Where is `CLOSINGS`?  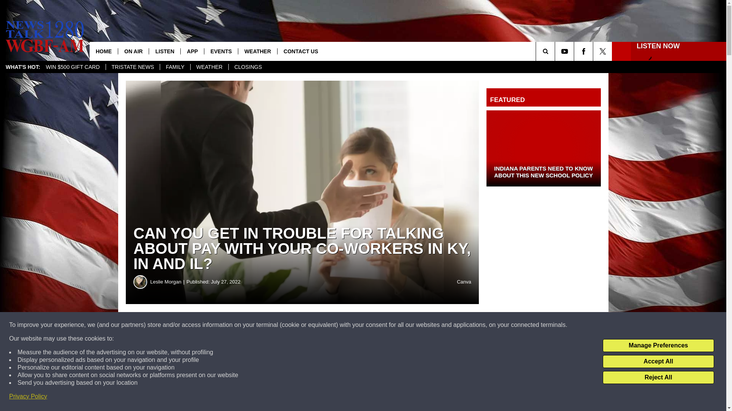
CLOSINGS is located at coordinates (248, 67).